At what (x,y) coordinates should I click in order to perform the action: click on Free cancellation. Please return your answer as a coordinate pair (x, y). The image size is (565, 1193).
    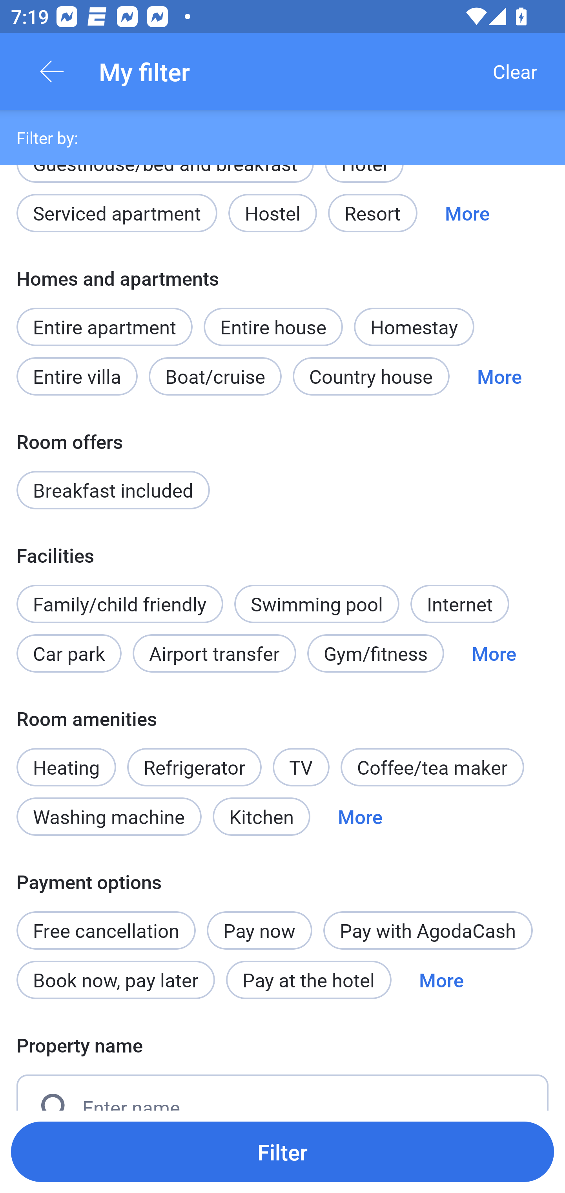
    Looking at the image, I should click on (106, 922).